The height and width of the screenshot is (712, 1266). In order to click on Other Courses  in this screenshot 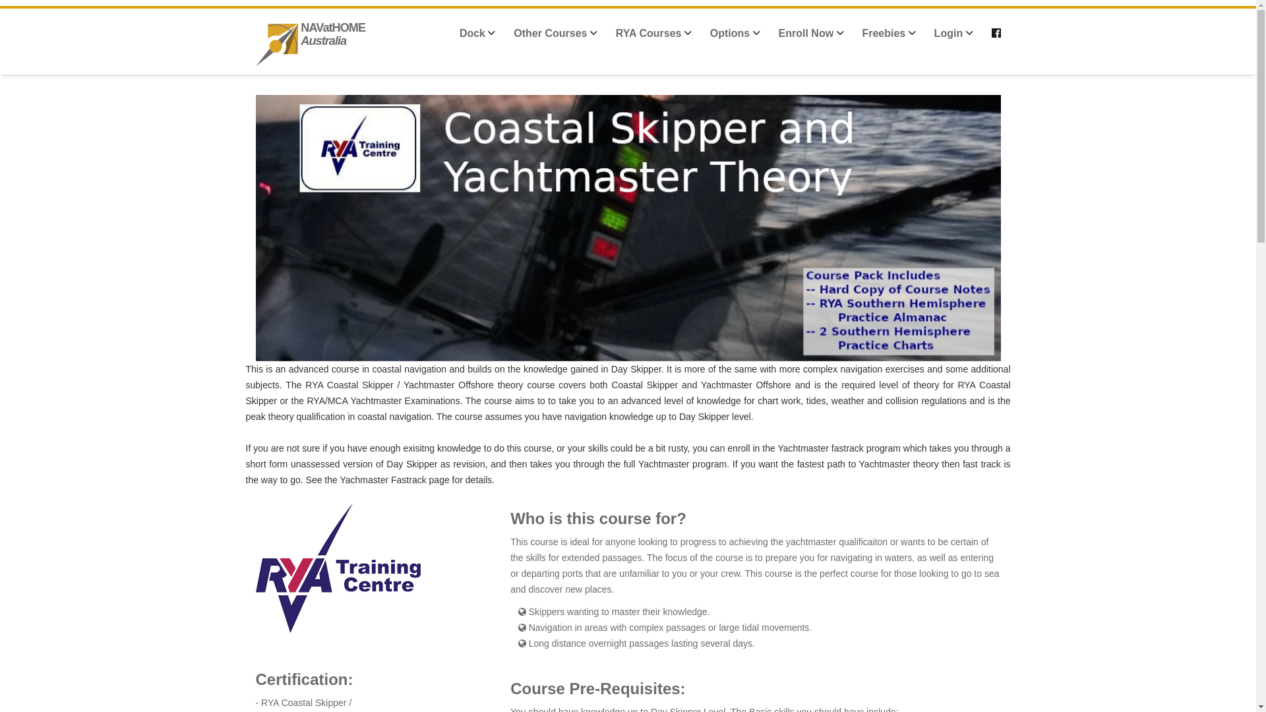, I will do `click(555, 33)`.